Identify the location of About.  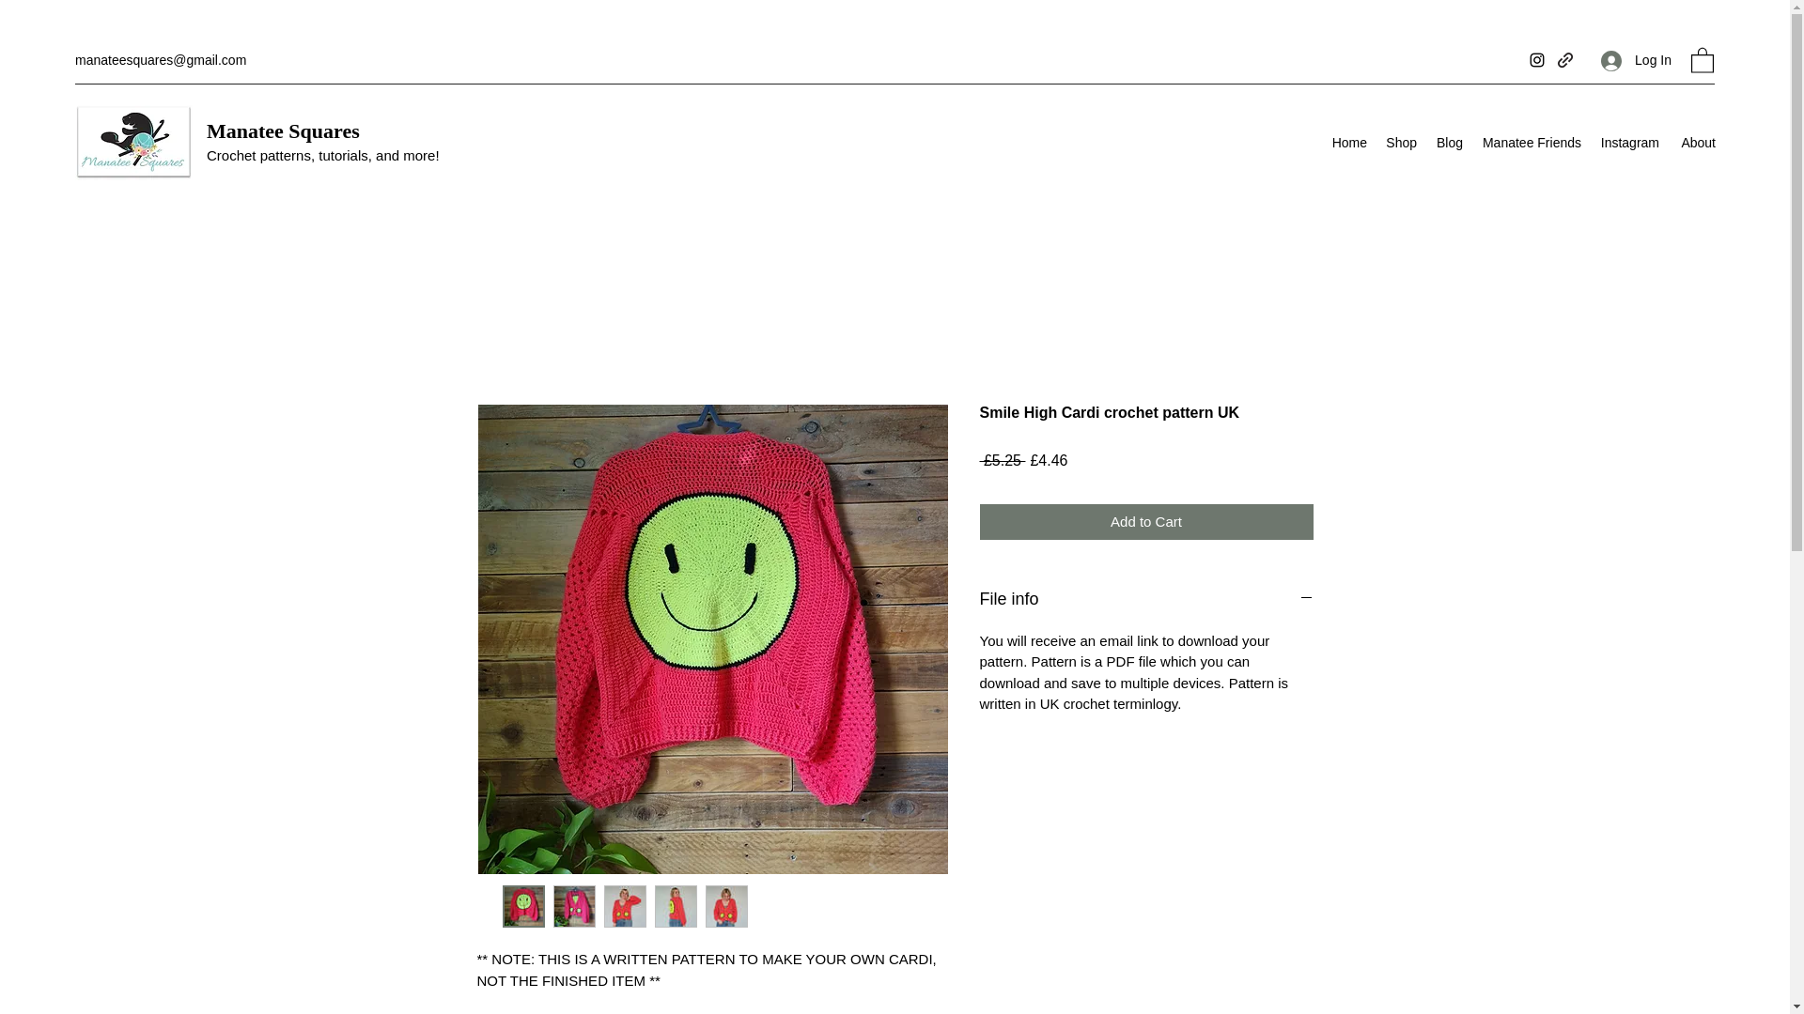
(1697, 143).